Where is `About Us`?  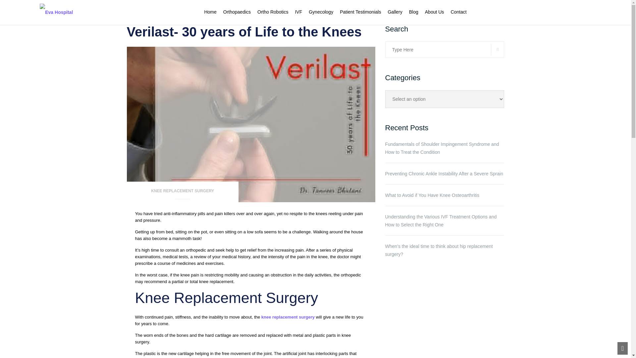
About Us is located at coordinates (434, 12).